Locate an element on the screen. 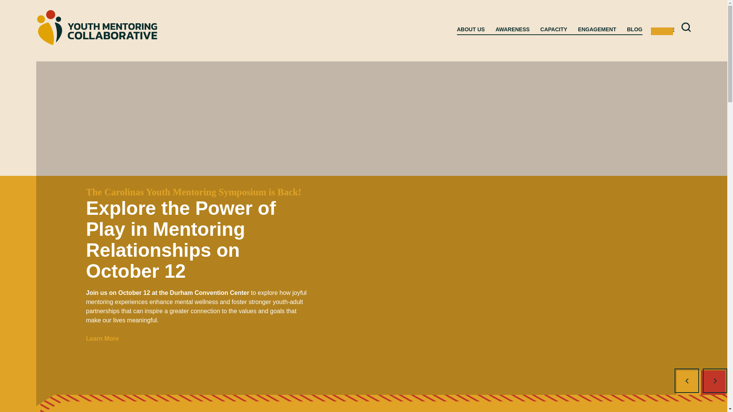 Image resolution: width=733 pixels, height=412 pixels. Next Slide is located at coordinates (715, 381).